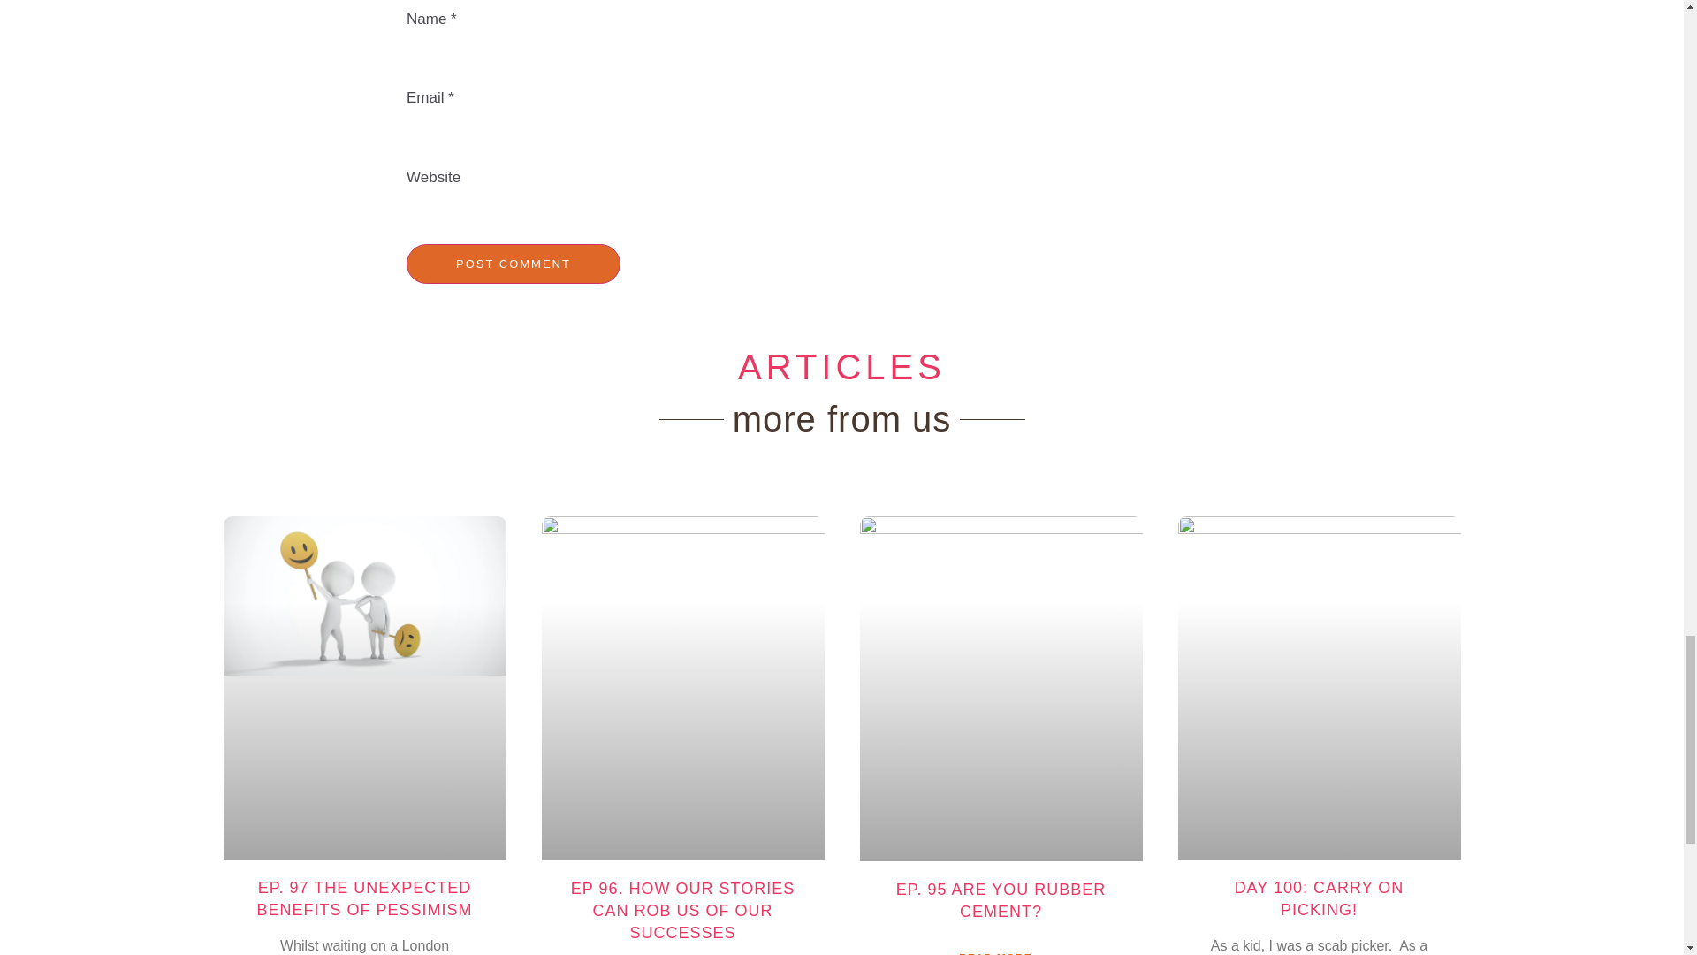 The image size is (1697, 955). I want to click on EP 96. HOW OUR STORIES CAN ROB US OF OUR SUCCESSES, so click(682, 910).